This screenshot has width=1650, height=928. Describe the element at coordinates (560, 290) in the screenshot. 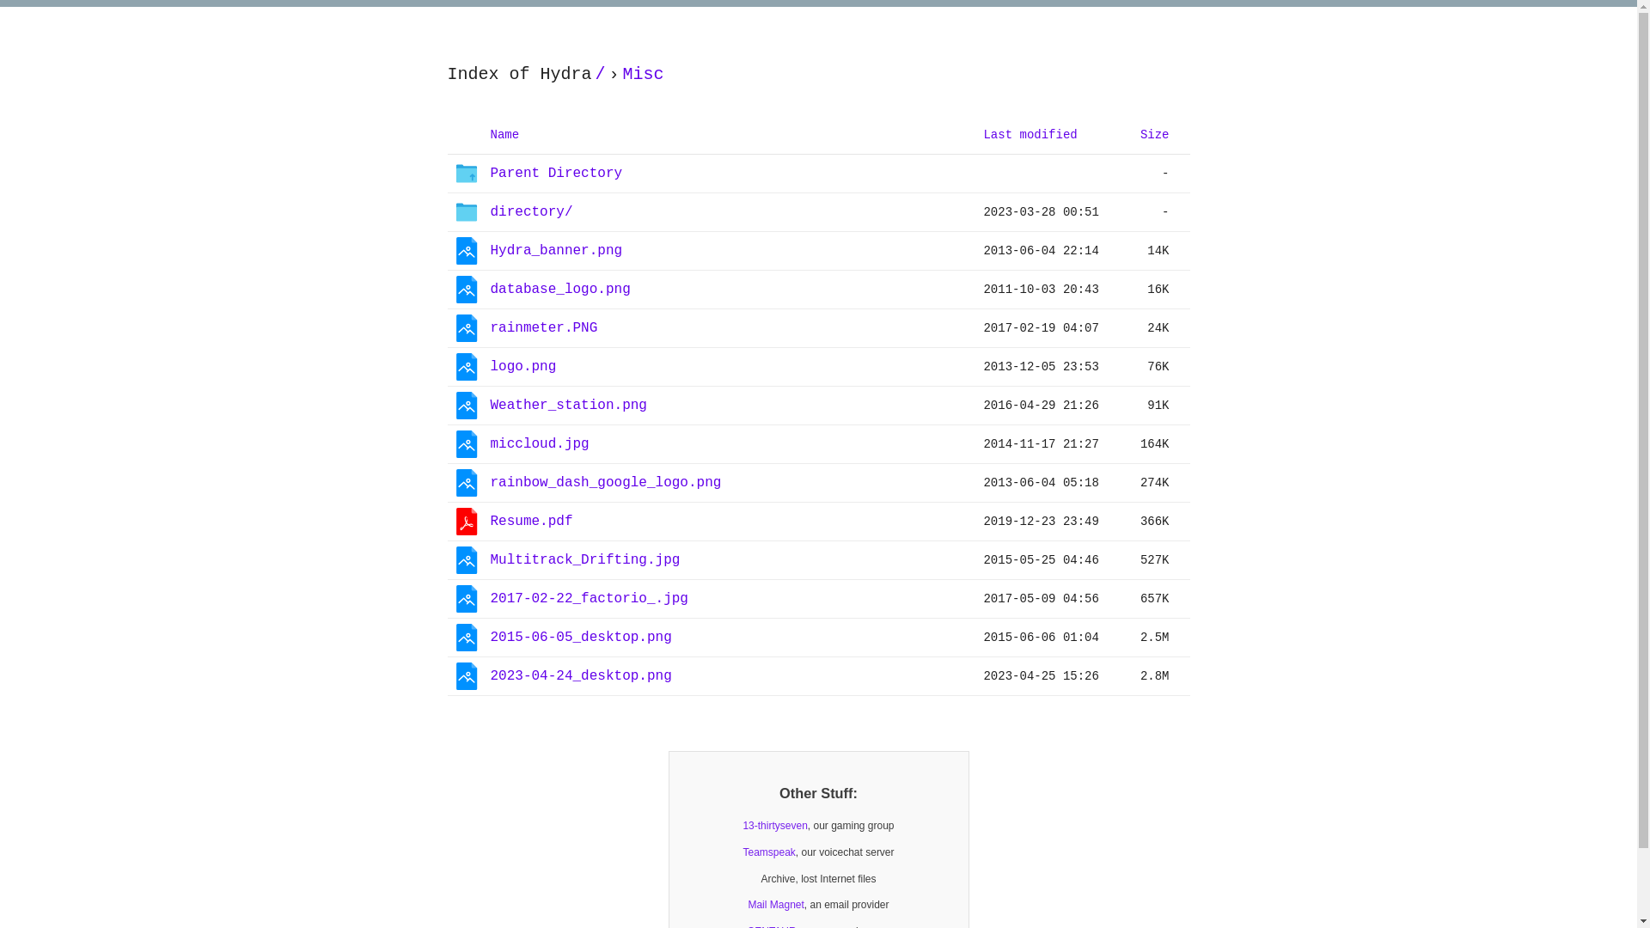

I see `database_logo.png` at that location.